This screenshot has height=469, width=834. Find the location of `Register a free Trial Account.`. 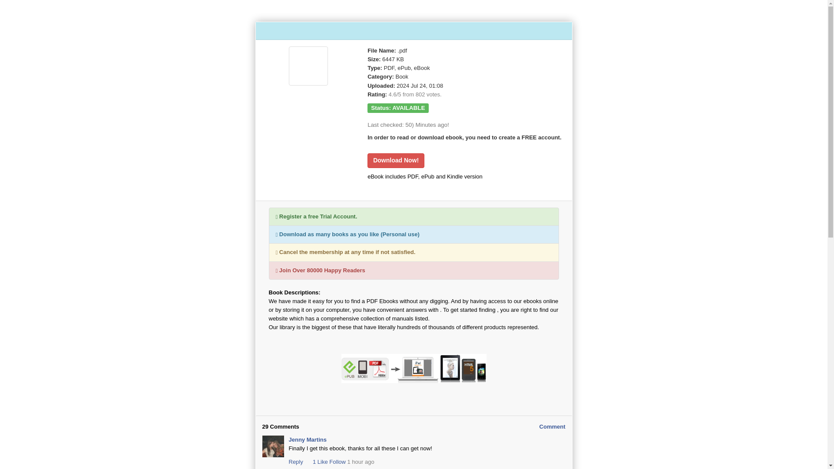

Register a free Trial Account. is located at coordinates (414, 216).